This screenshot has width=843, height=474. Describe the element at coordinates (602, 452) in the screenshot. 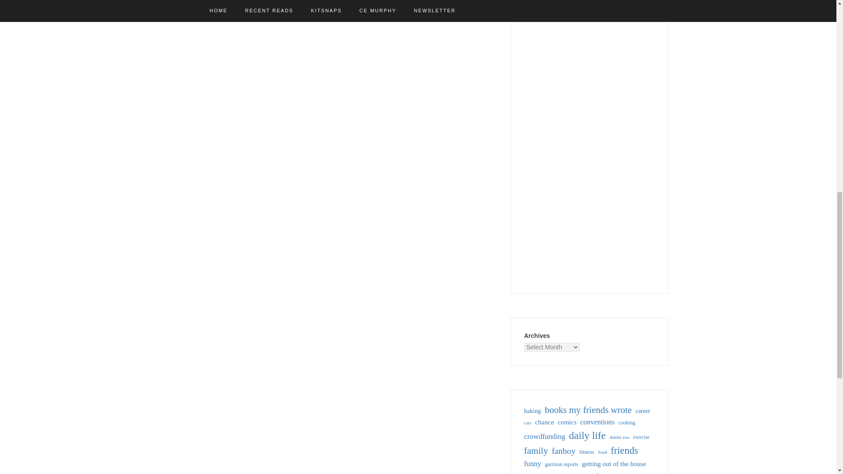

I see `food` at that location.